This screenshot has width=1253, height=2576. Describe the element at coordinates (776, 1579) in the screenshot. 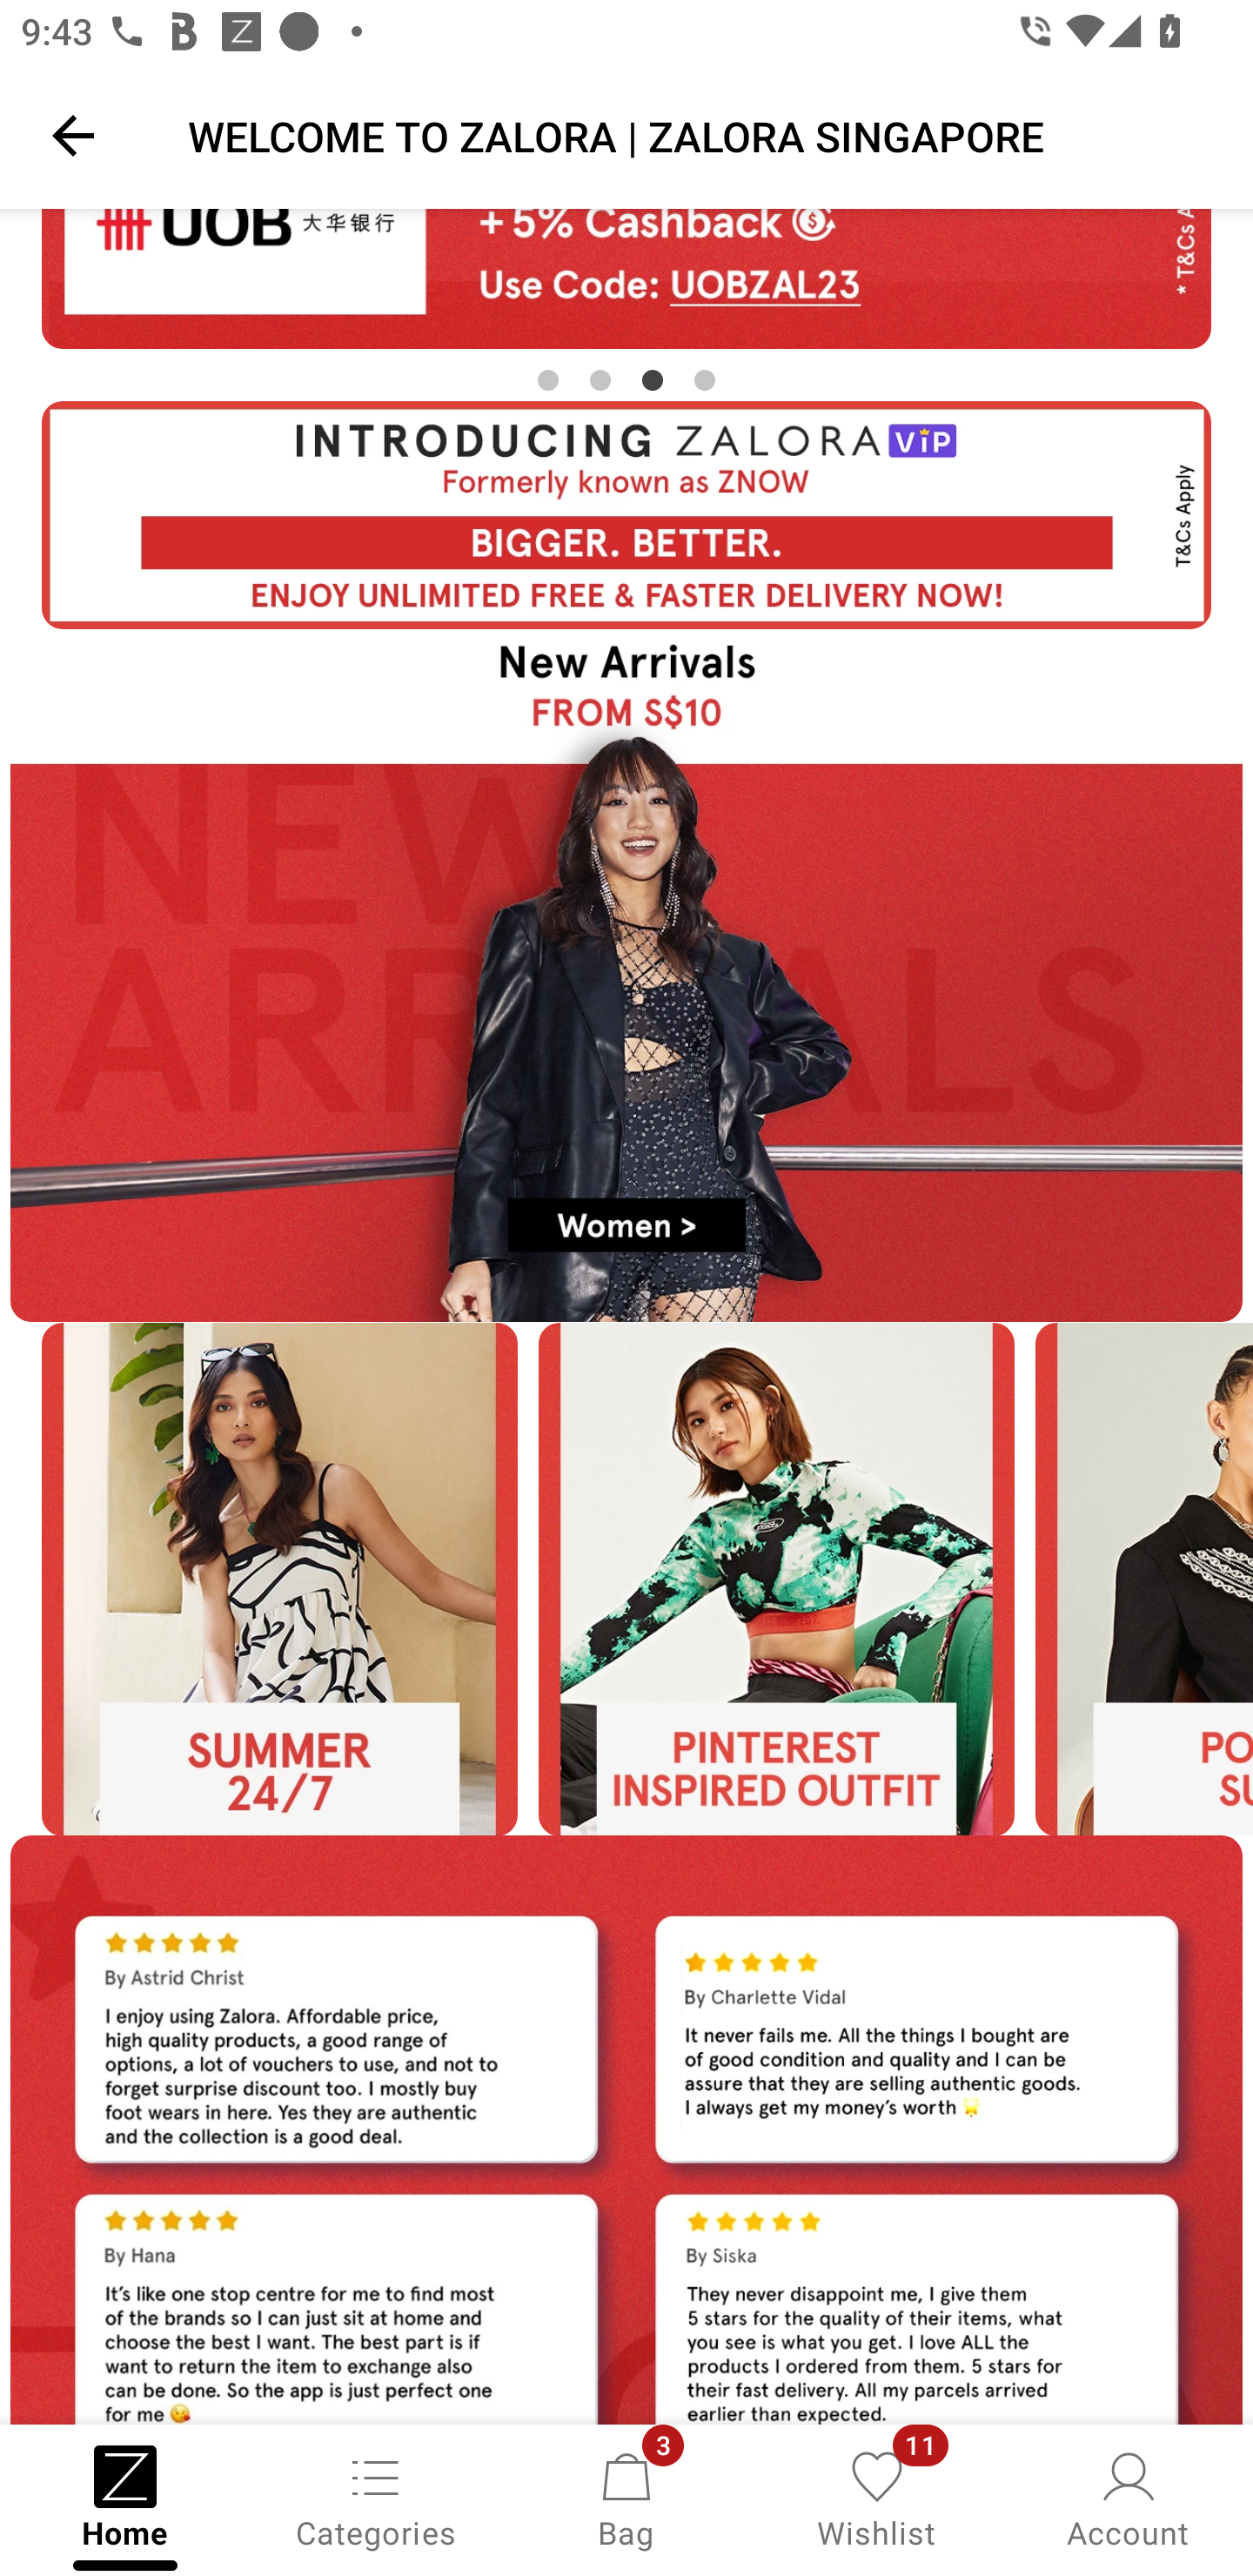

I see `Campaign banner` at that location.